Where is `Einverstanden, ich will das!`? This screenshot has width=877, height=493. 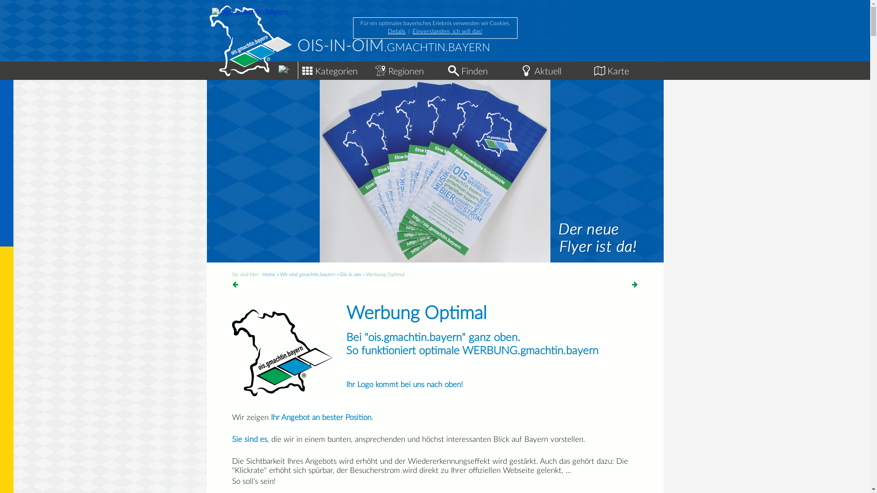
Einverstanden, ich will das! is located at coordinates (448, 32).